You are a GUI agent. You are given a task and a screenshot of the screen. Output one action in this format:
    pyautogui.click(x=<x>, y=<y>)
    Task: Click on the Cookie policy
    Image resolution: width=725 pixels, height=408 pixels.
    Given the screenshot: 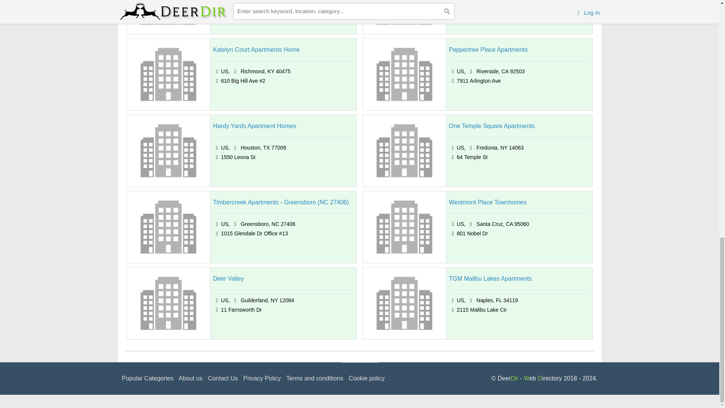 What is the action you would take?
    pyautogui.click(x=367, y=378)
    